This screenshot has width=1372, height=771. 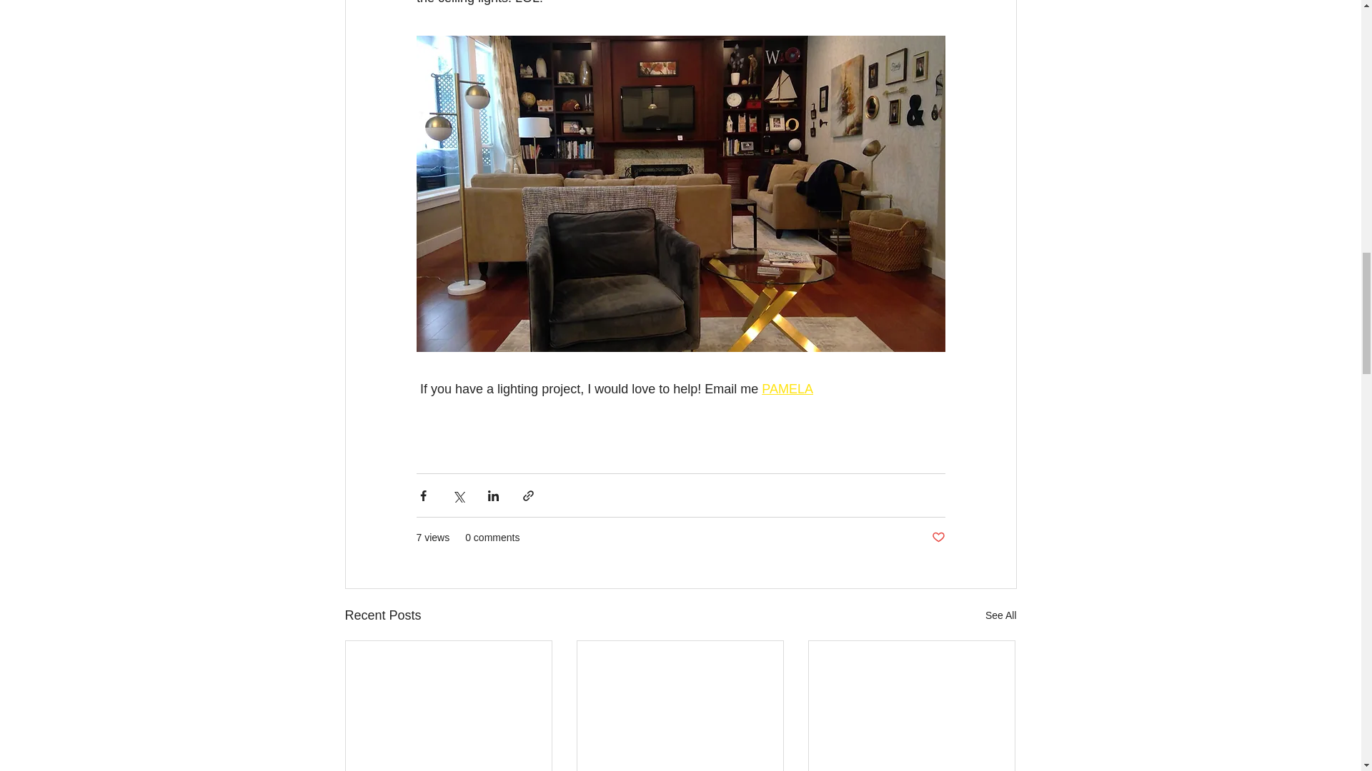 I want to click on PAMELA, so click(x=787, y=388).